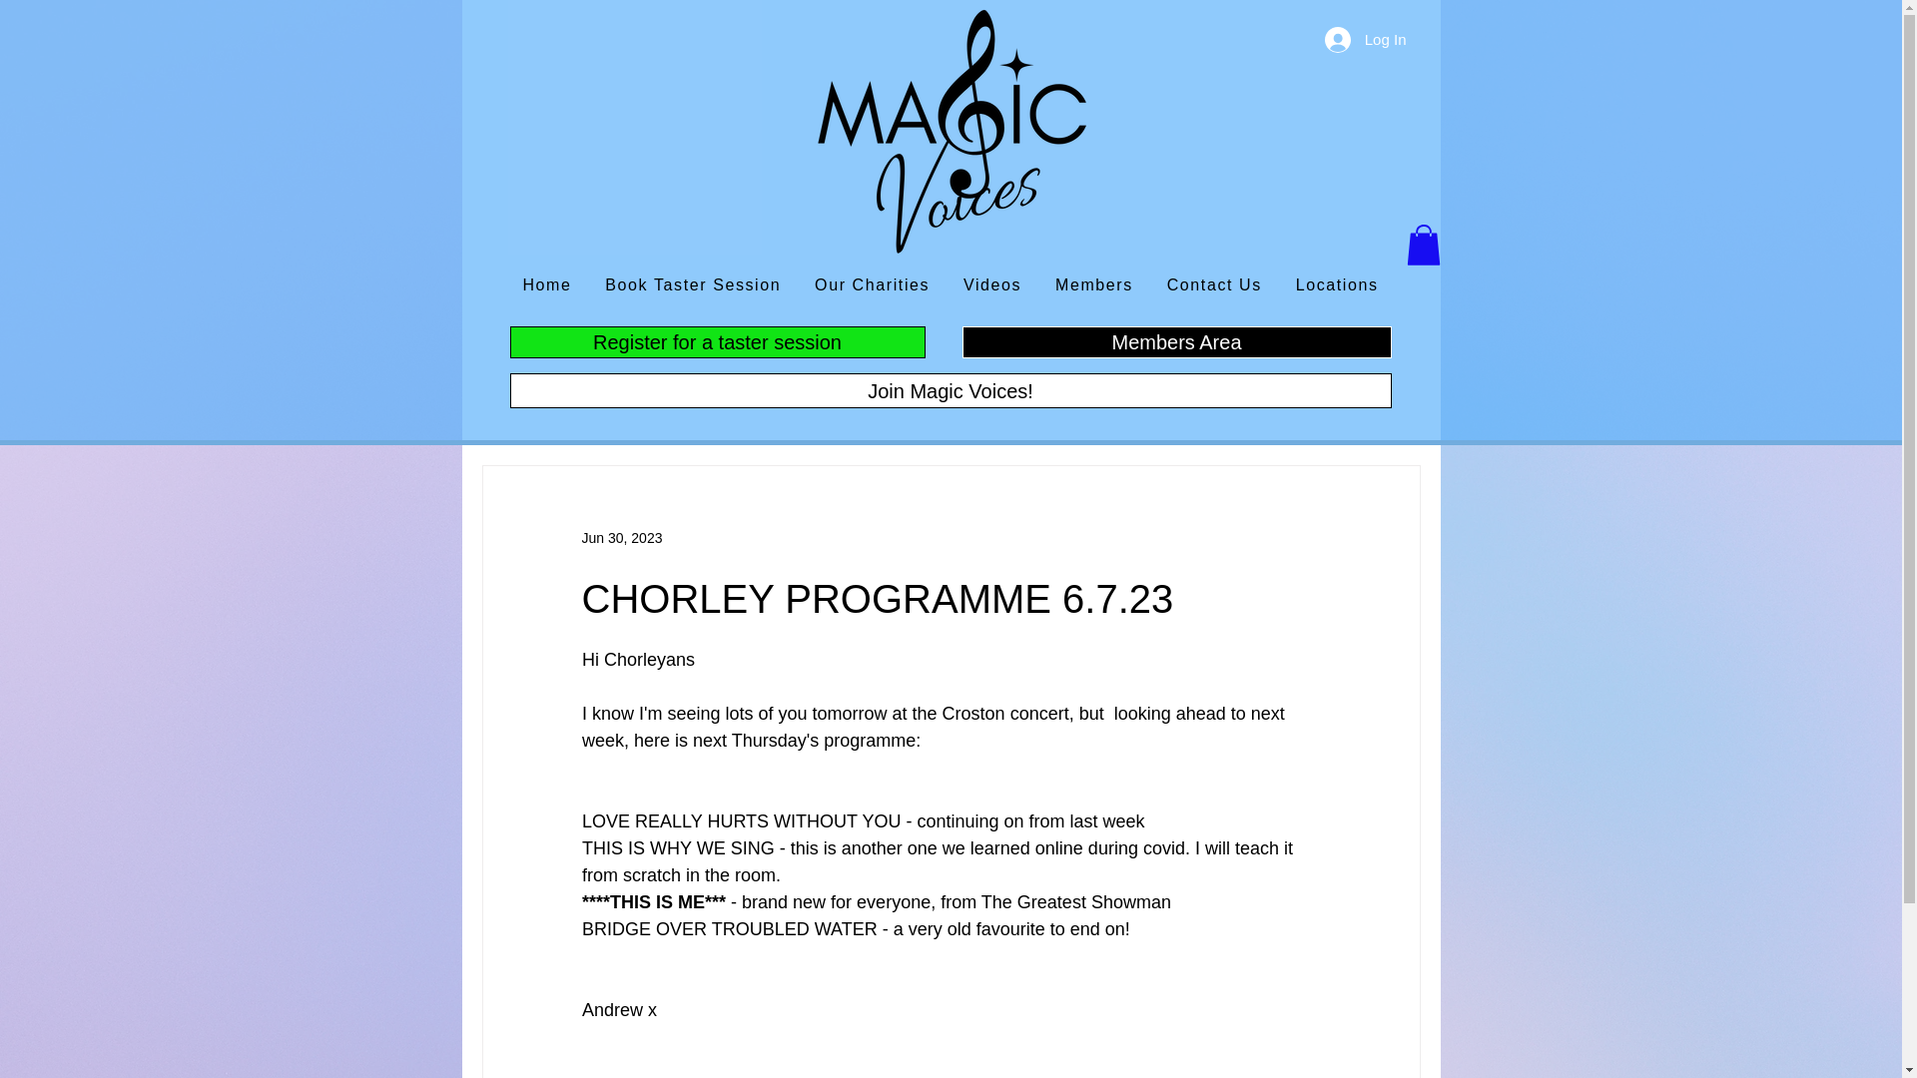  Describe the element at coordinates (1336, 285) in the screenshot. I see `Locations` at that location.